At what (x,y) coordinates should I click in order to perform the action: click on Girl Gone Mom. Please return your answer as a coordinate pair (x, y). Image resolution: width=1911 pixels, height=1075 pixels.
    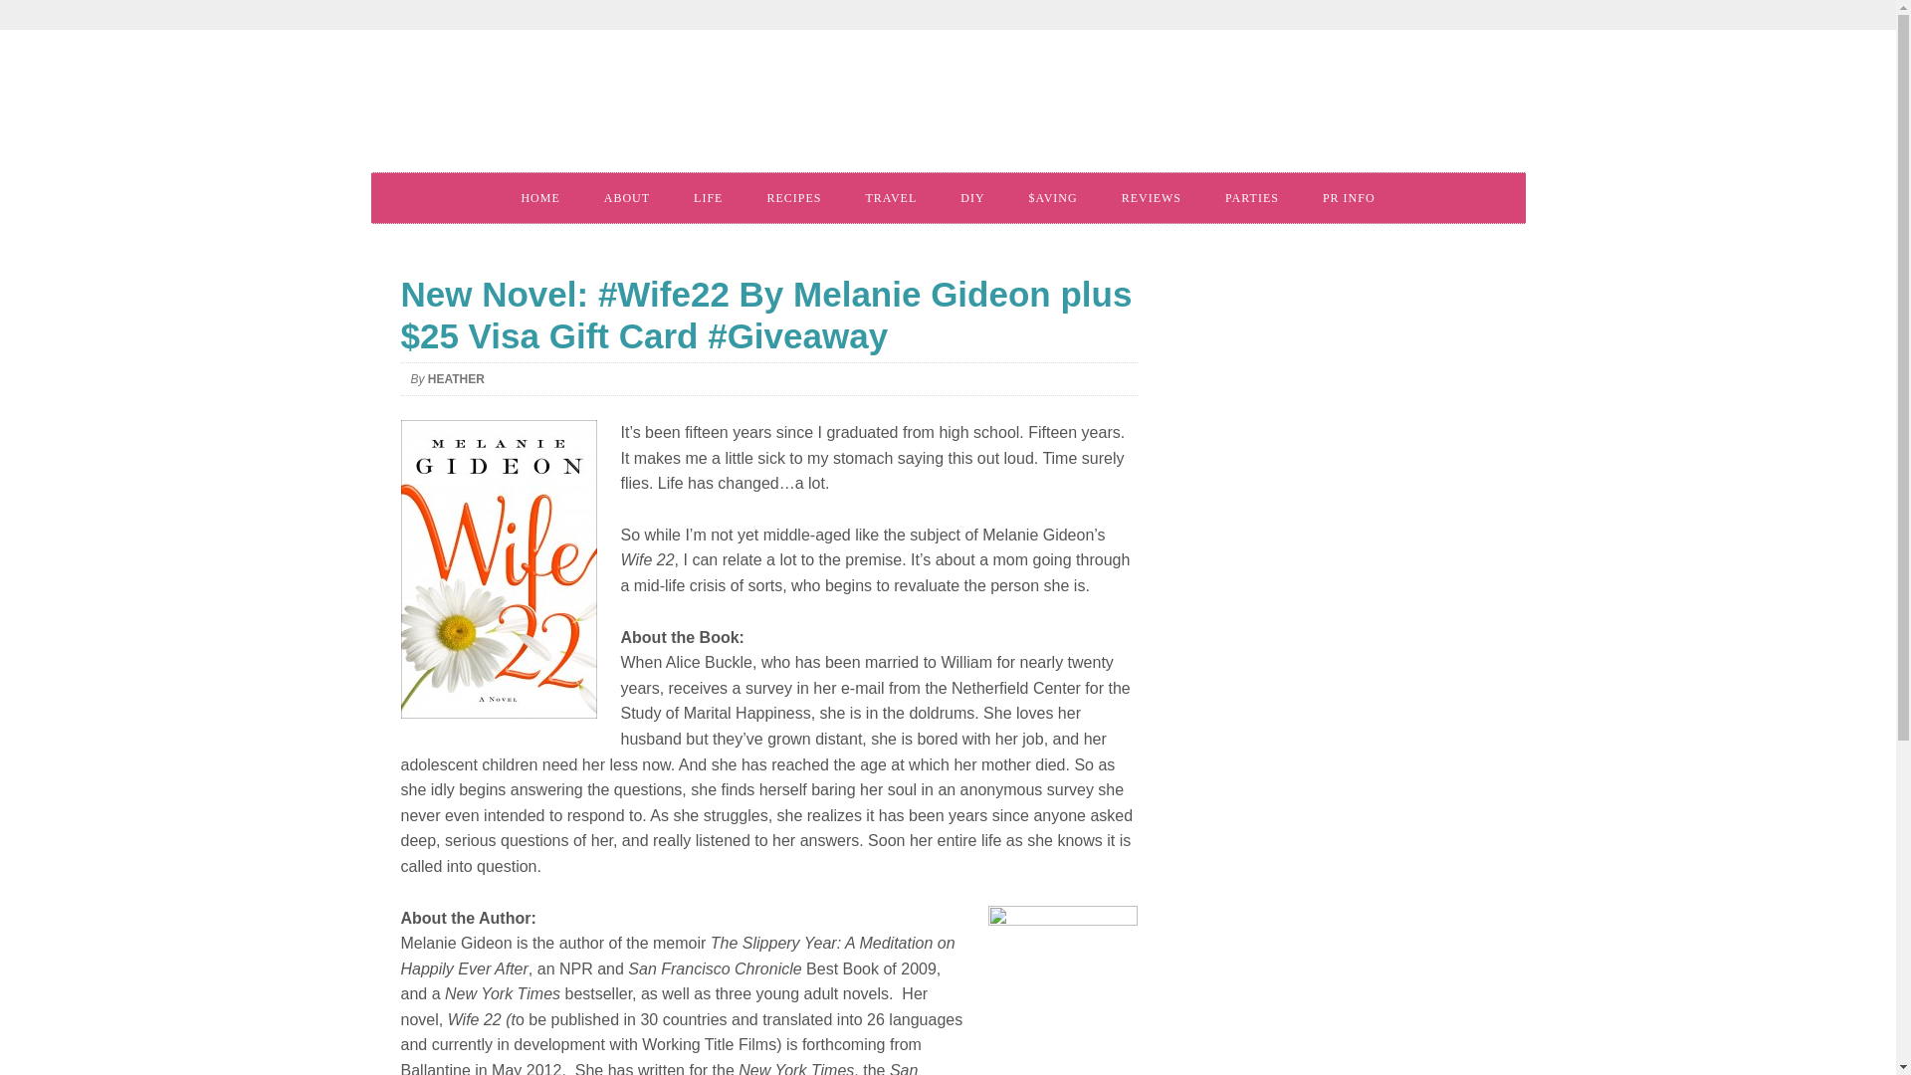
    Looking at the image, I should click on (669, 107).